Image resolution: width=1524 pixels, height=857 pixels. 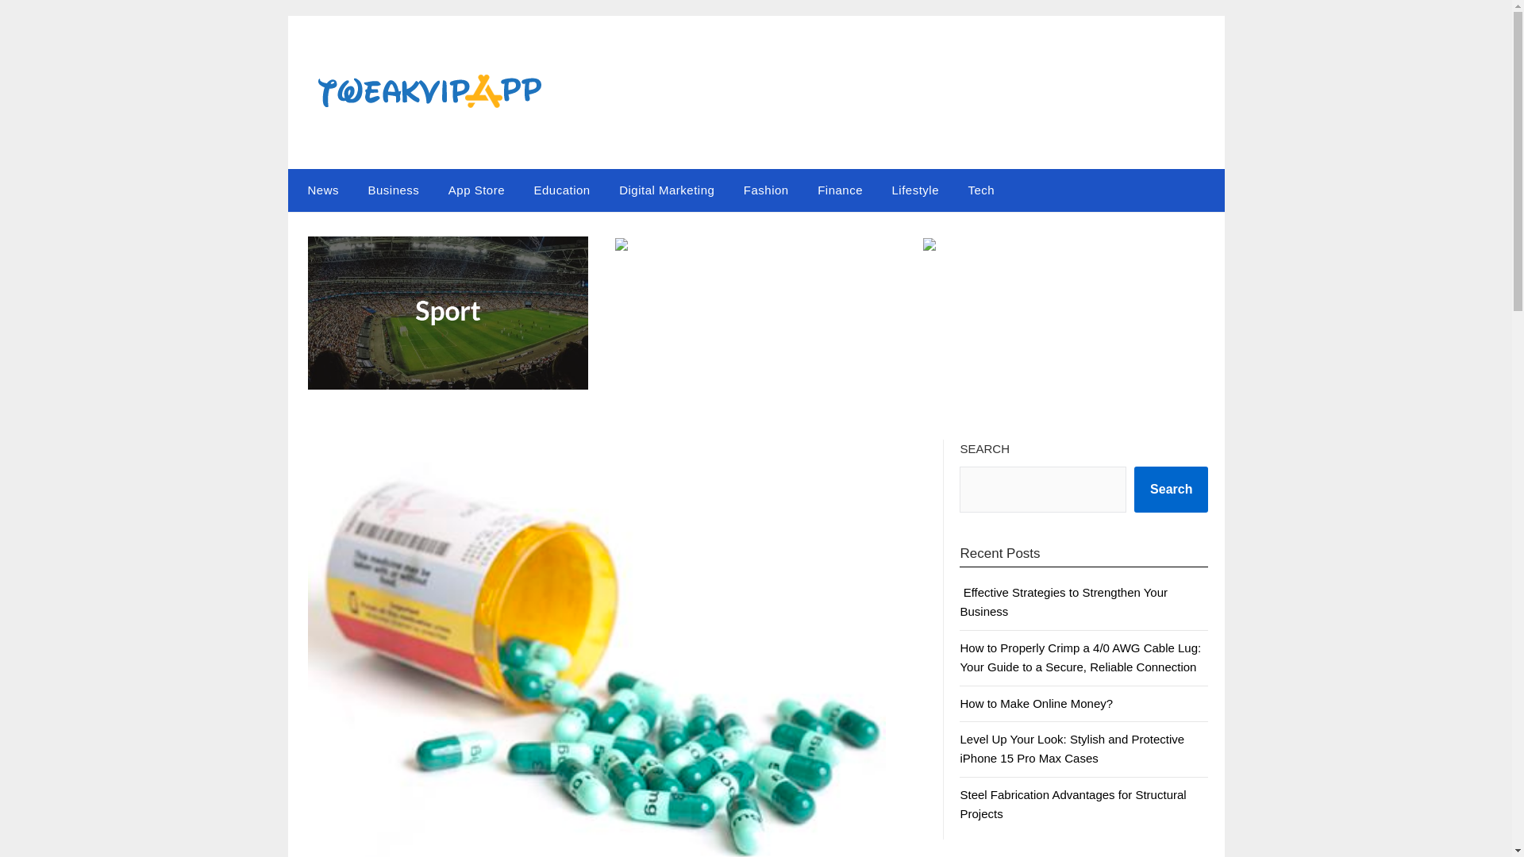 I want to click on Fashion, so click(x=766, y=190).